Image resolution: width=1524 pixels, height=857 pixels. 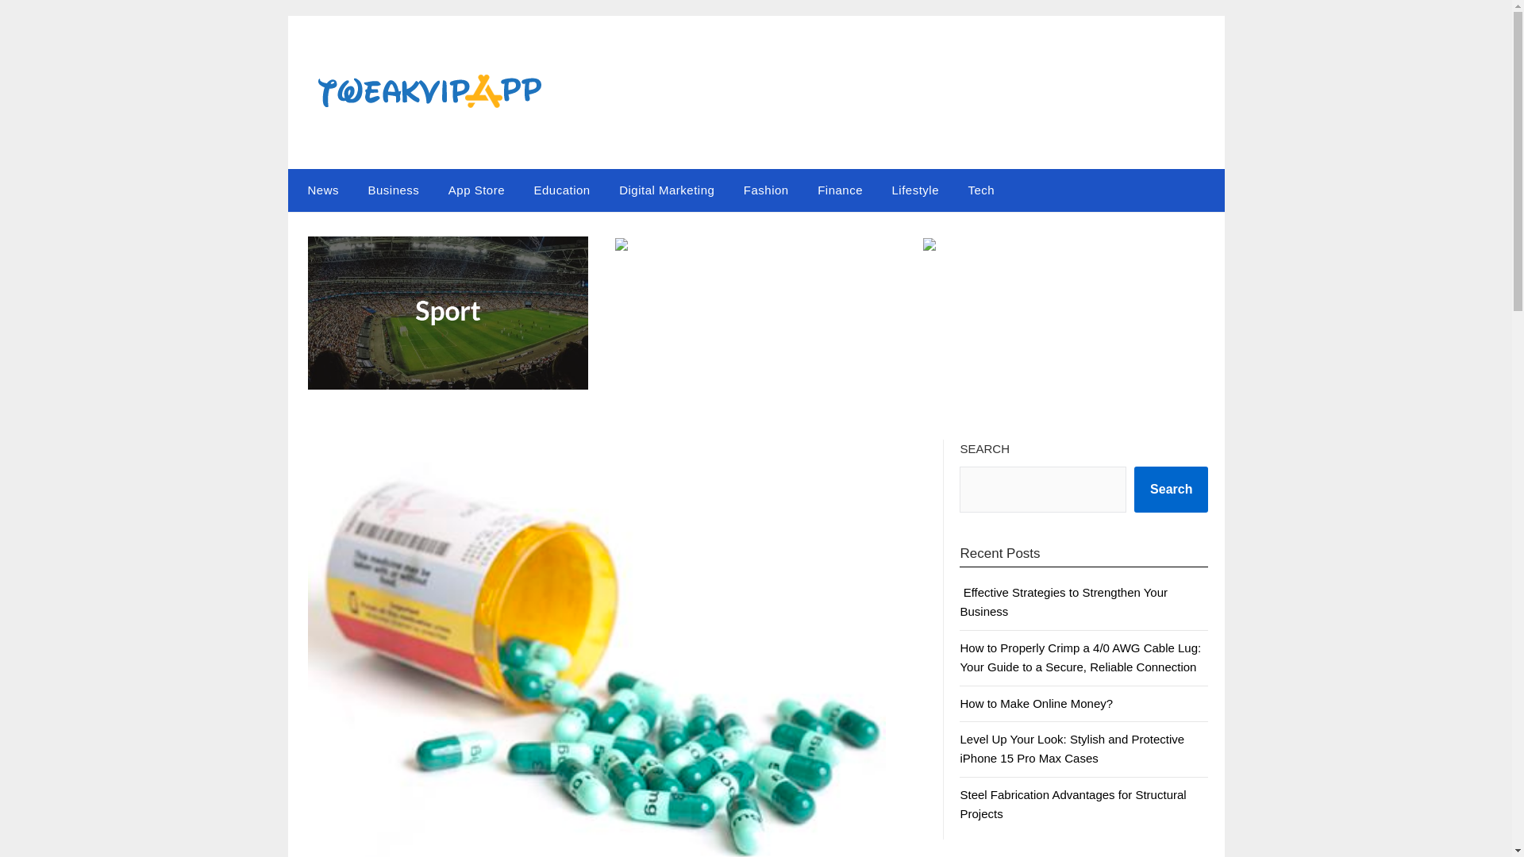 I want to click on Fashion, so click(x=766, y=190).